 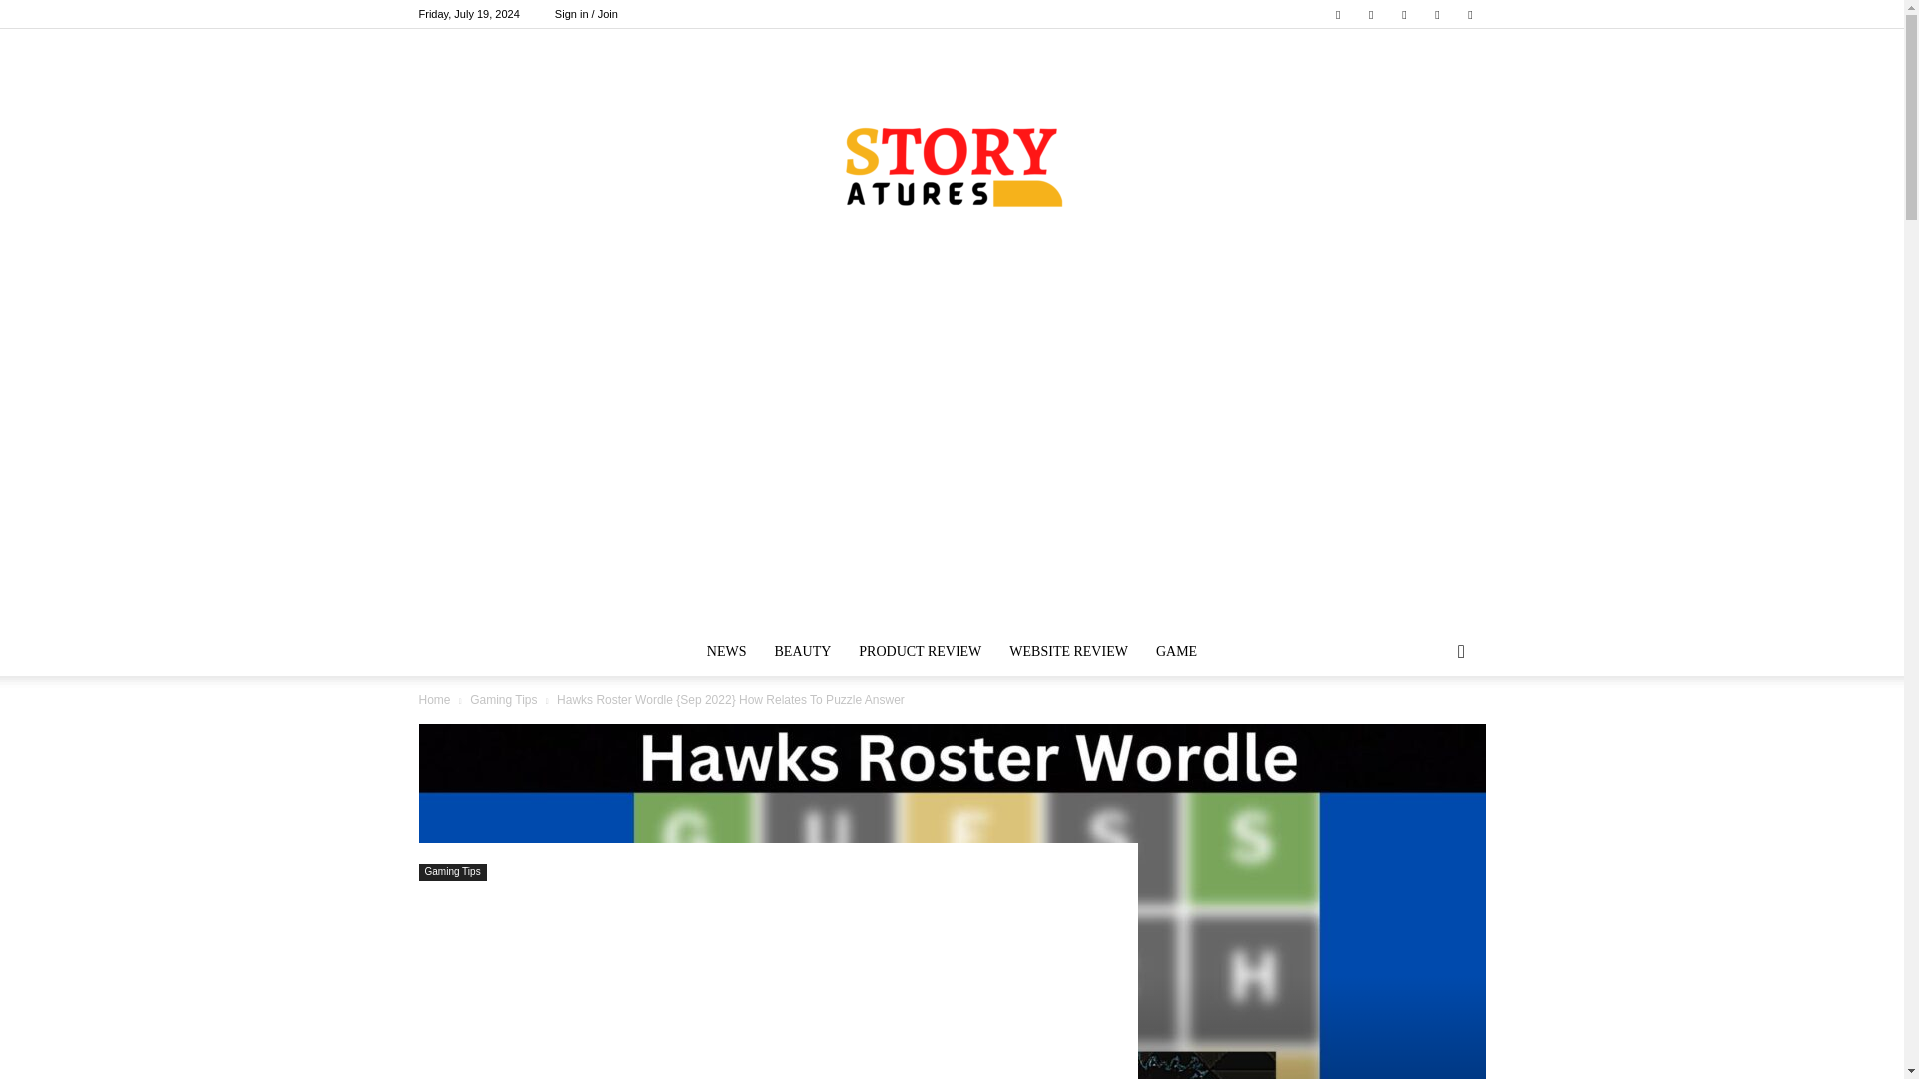 I want to click on Facebook, so click(x=1337, y=14).